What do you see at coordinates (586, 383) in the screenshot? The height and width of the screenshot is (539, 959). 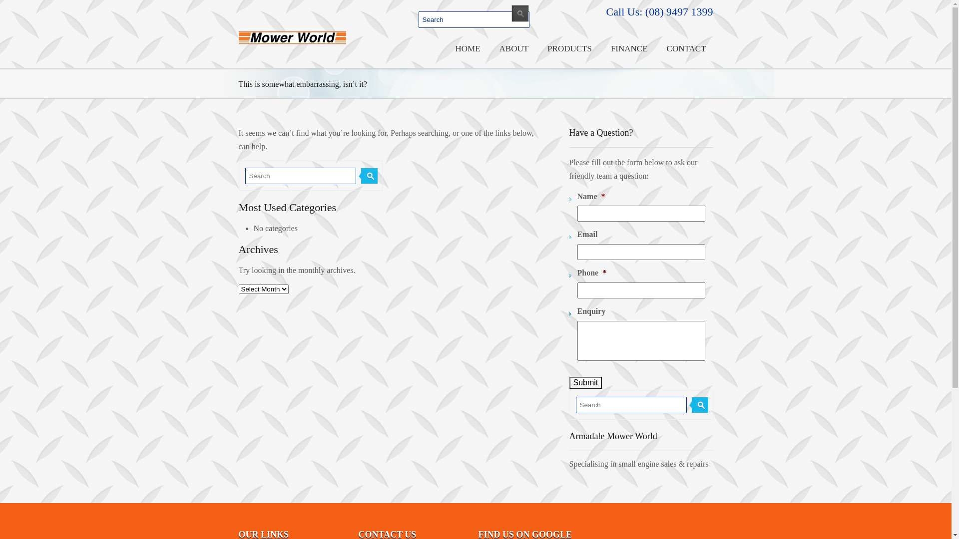 I see `Submit` at bounding box center [586, 383].